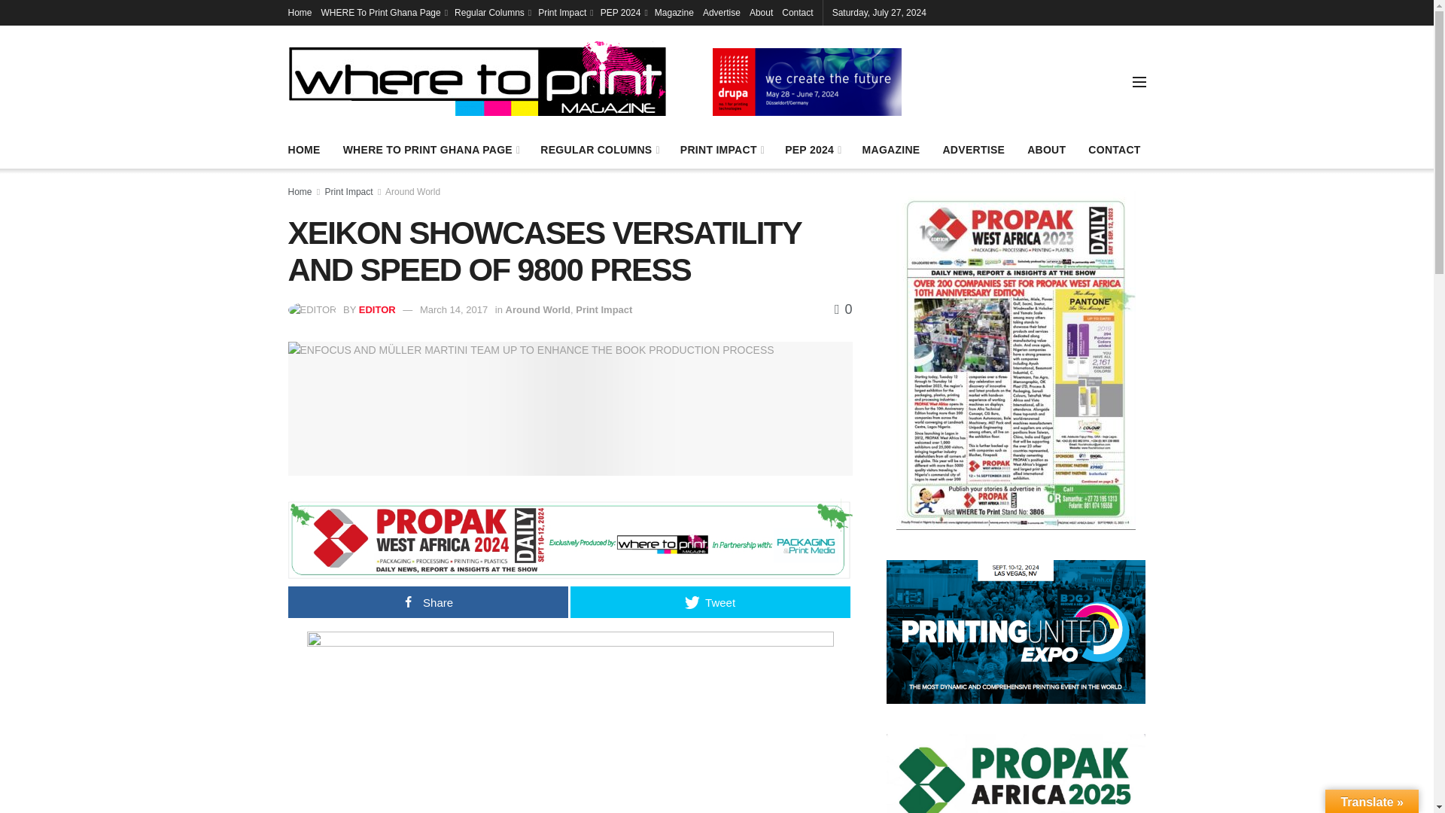 This screenshot has width=1445, height=813. What do you see at coordinates (721, 12) in the screenshot?
I see `Advertise` at bounding box center [721, 12].